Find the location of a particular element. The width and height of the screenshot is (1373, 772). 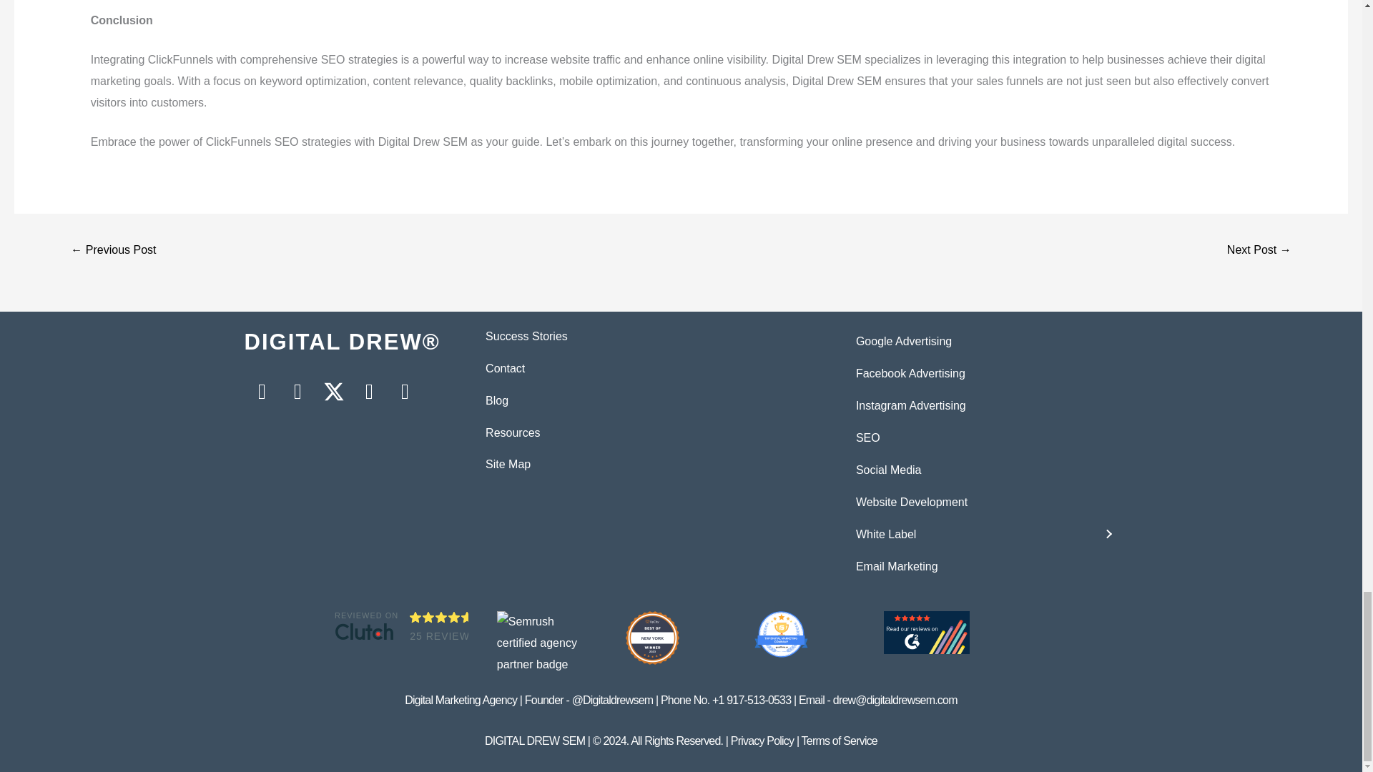

 Company is located at coordinates (781, 634).